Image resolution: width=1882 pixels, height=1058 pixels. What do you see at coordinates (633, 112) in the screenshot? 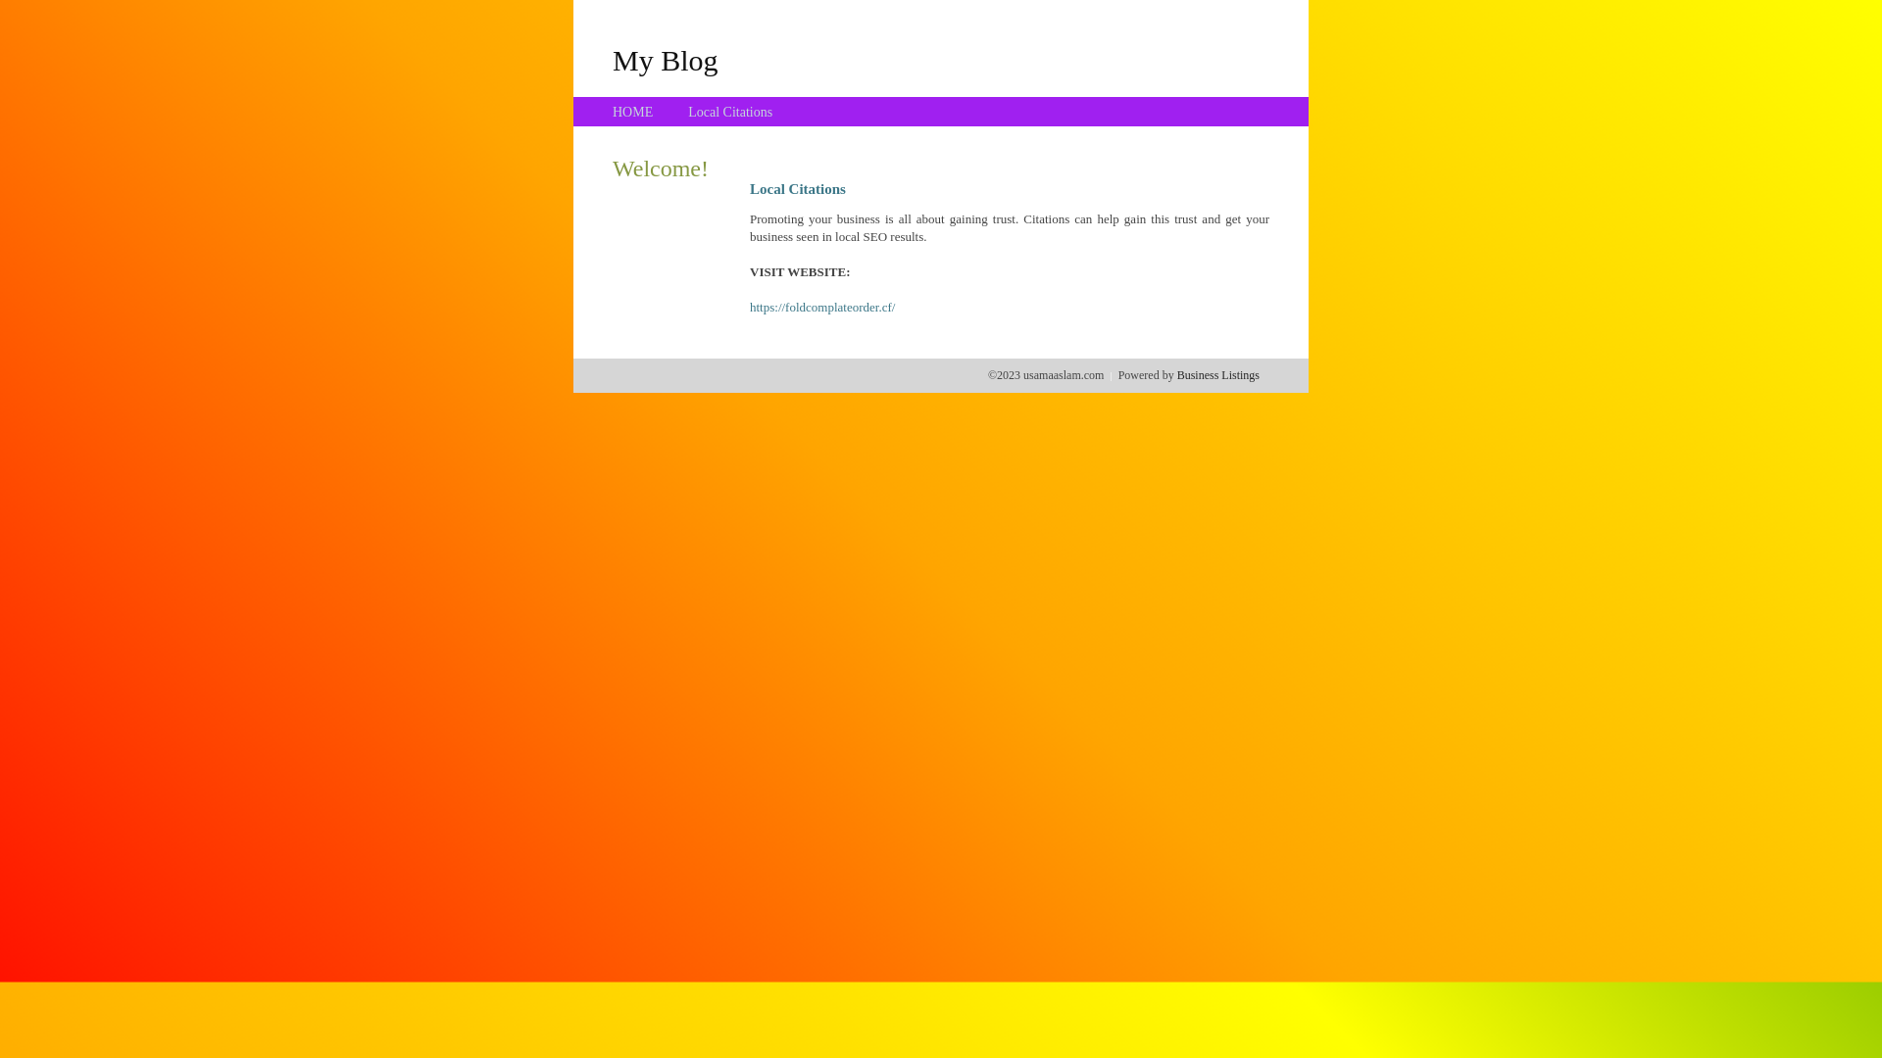
I see `HOME` at bounding box center [633, 112].